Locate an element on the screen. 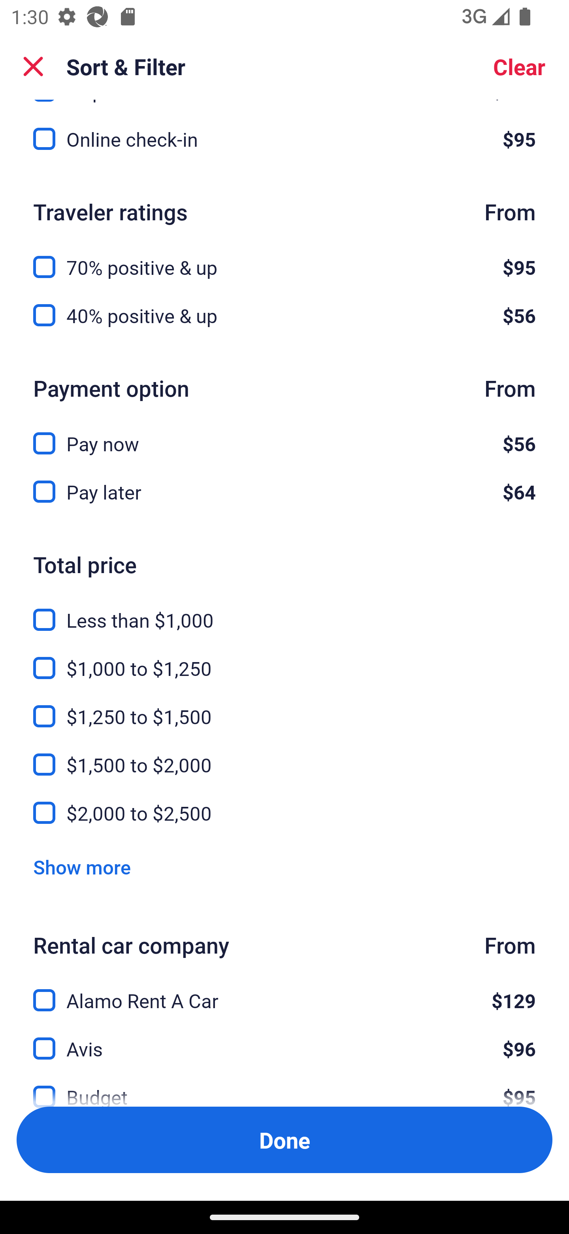 The height and width of the screenshot is (1234, 569). $1,000 to $1,250, $1,000 to $1,250 is located at coordinates (284, 659).